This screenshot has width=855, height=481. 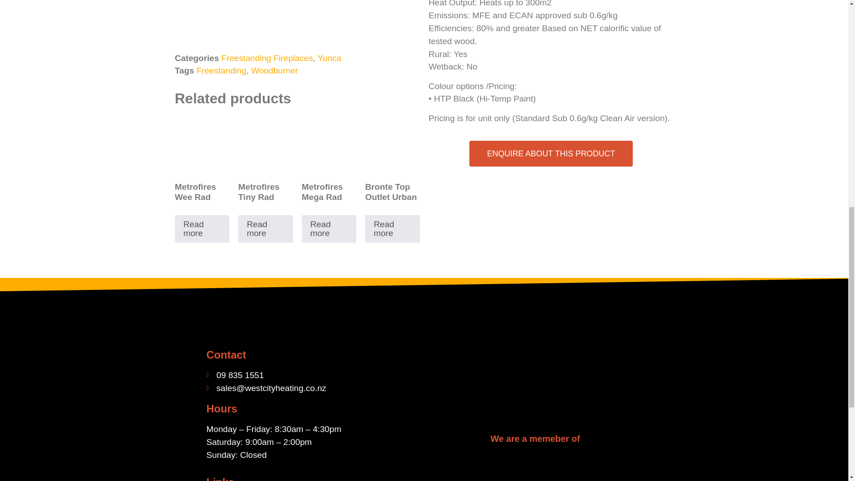 I want to click on Read more, so click(x=265, y=229).